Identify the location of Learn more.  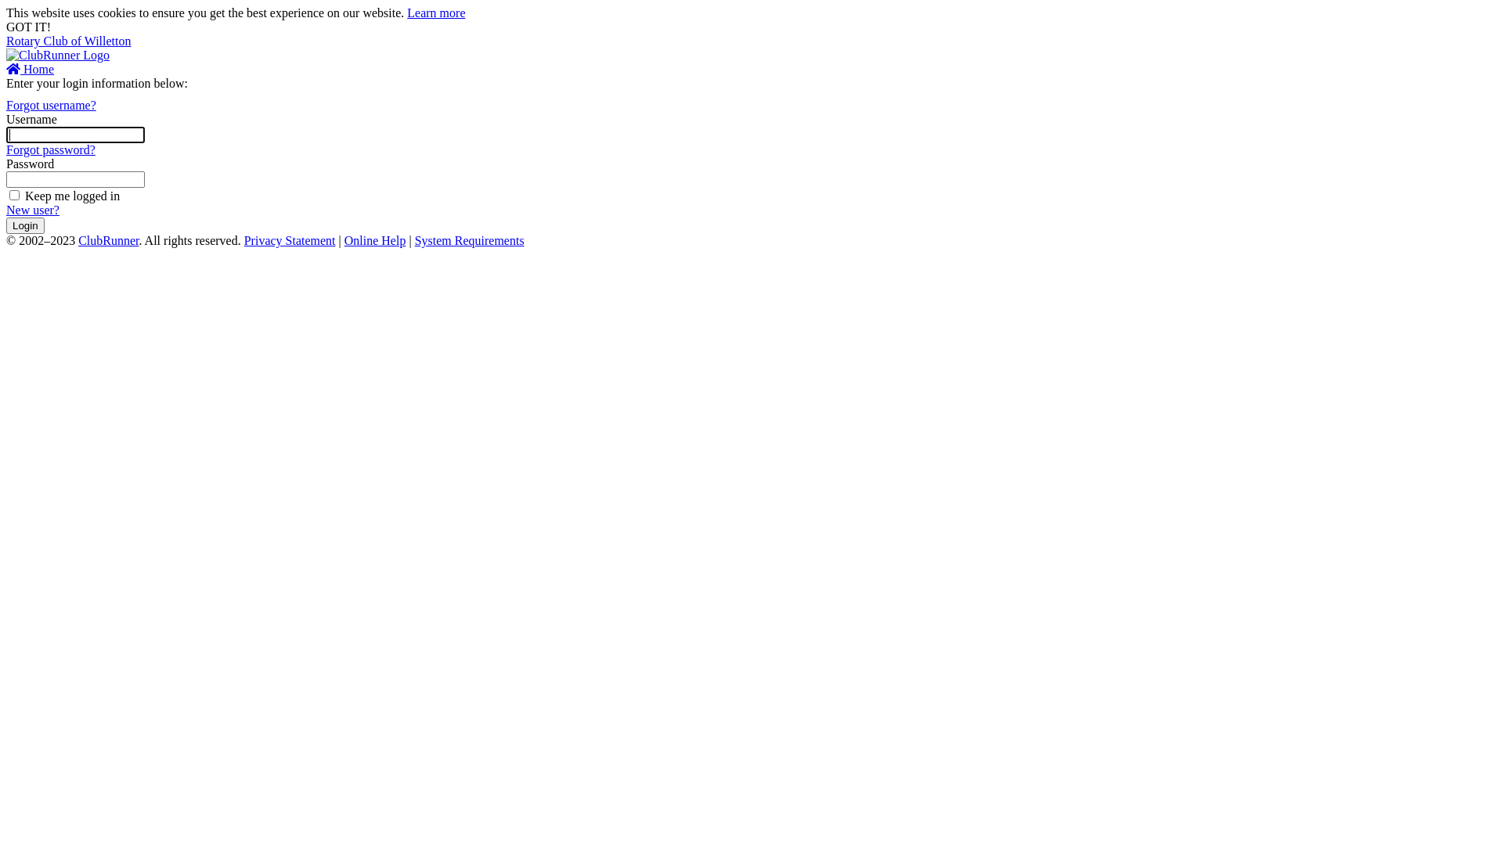
(436, 13).